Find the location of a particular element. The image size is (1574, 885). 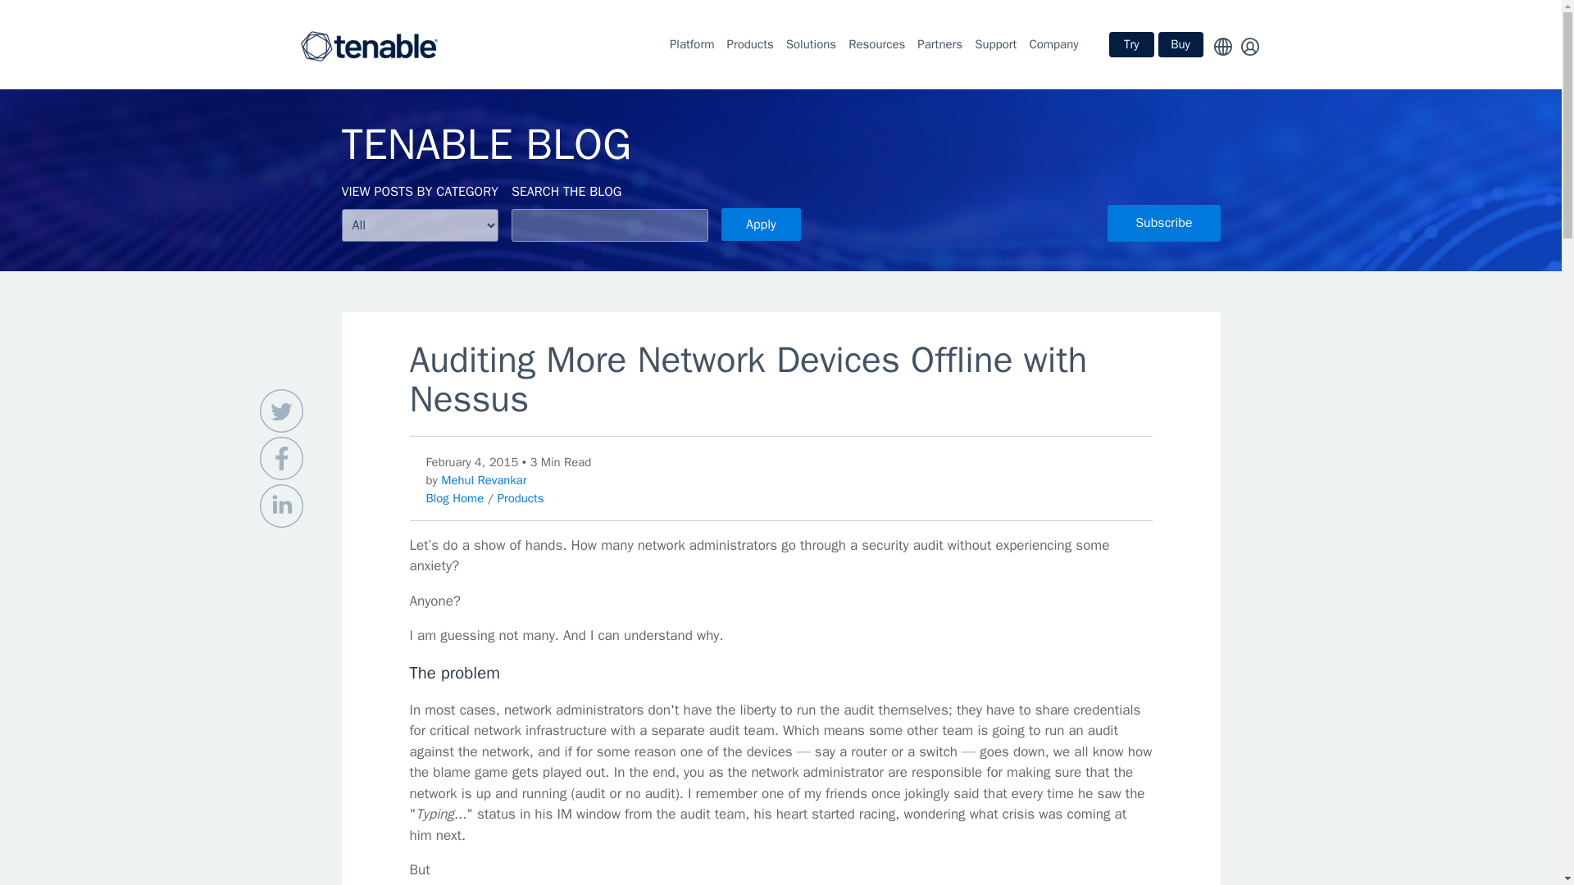

Subscribe is located at coordinates (1164, 223).